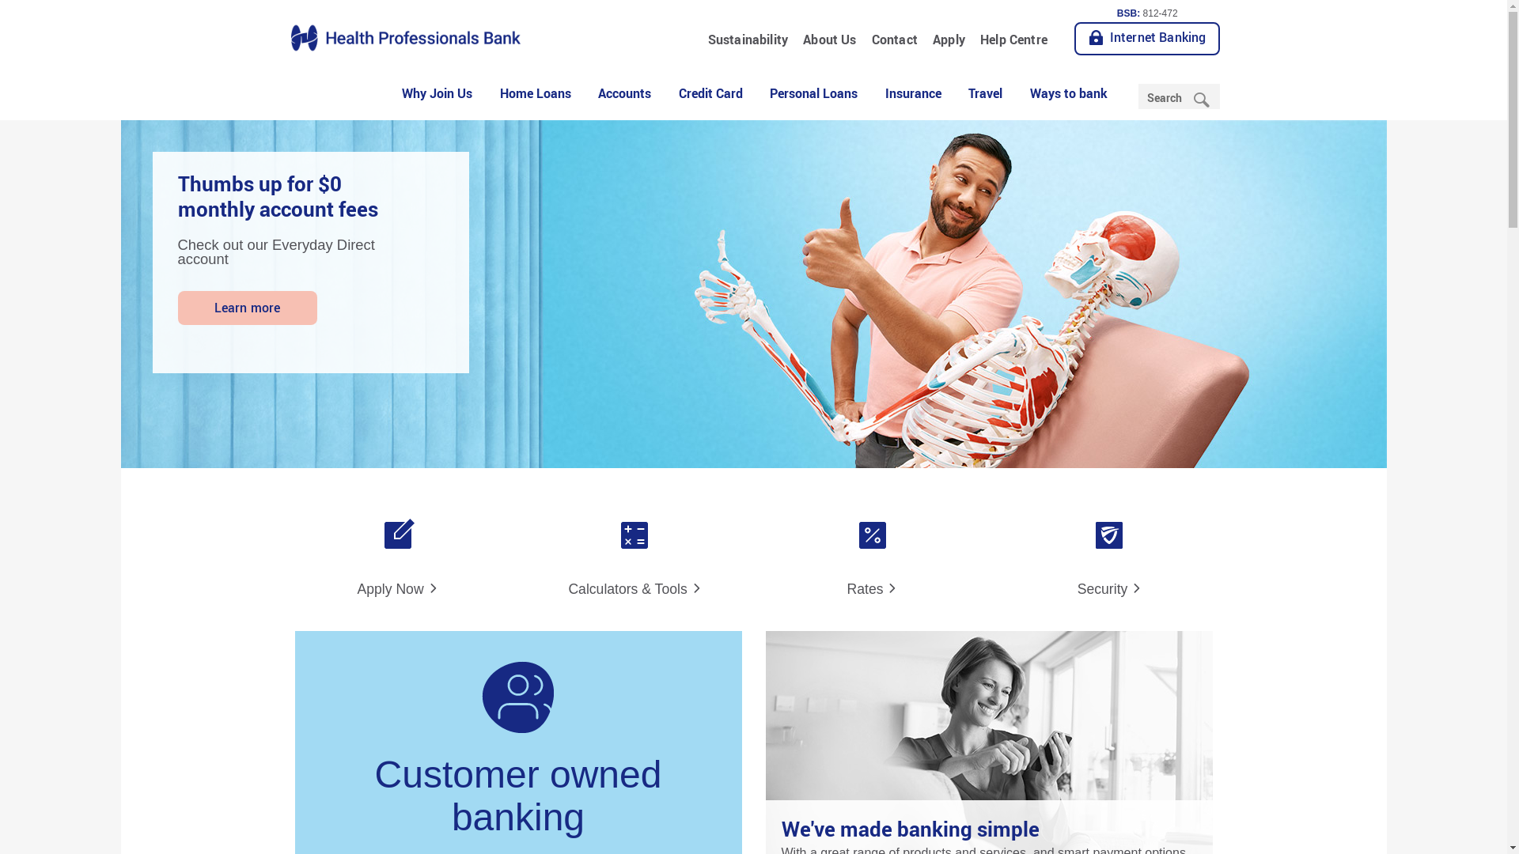 Image resolution: width=1519 pixels, height=854 pixels. What do you see at coordinates (710, 95) in the screenshot?
I see `Credit Card` at bounding box center [710, 95].